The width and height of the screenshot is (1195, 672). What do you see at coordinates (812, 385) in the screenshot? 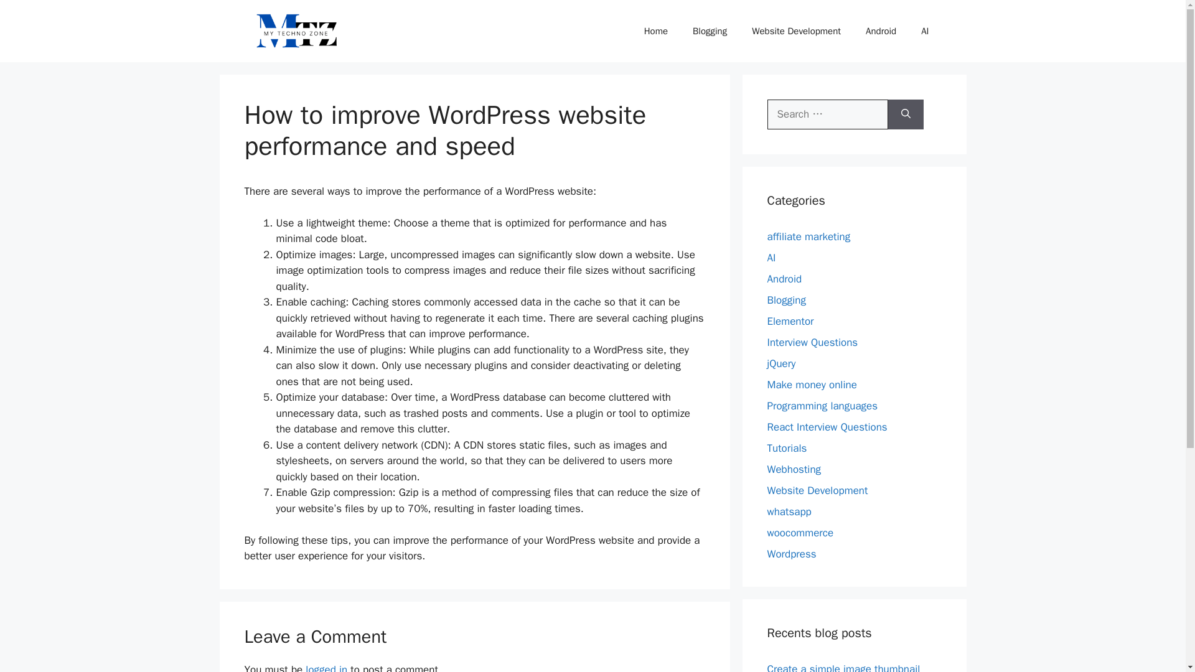
I see `Make money online` at bounding box center [812, 385].